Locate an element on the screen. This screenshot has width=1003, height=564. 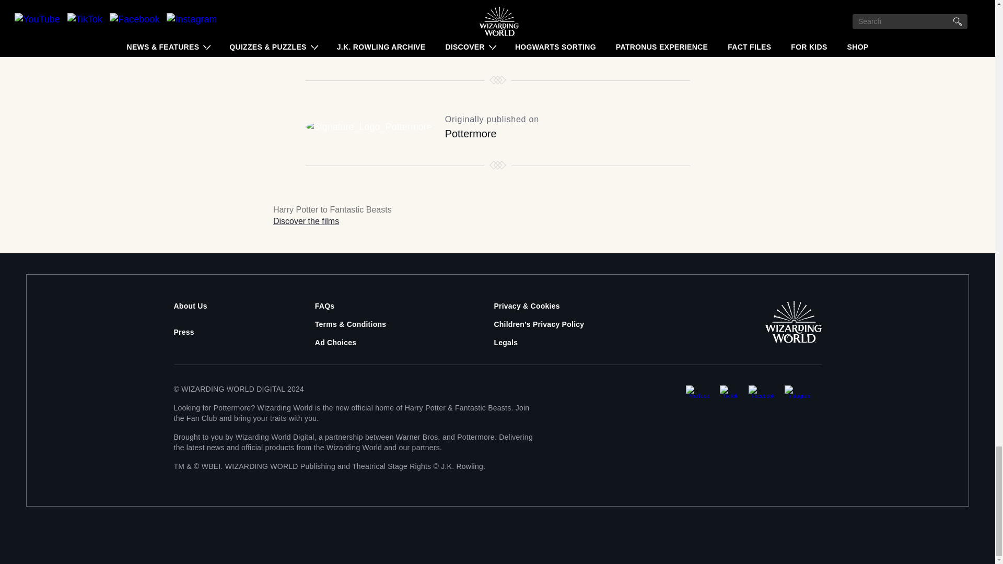
Discover the films is located at coordinates (306, 221).